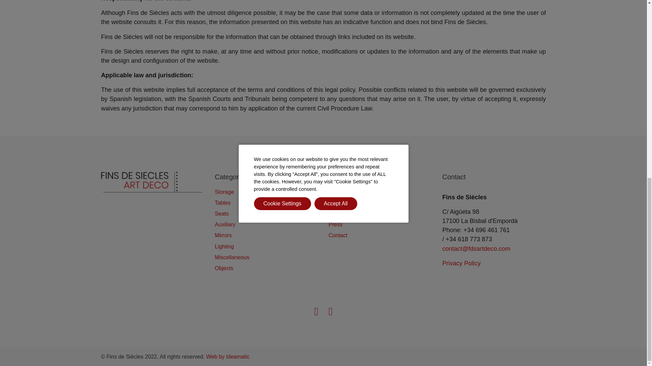 The width and height of the screenshot is (652, 366). Describe the element at coordinates (336, 192) in the screenshot. I see `Home` at that location.